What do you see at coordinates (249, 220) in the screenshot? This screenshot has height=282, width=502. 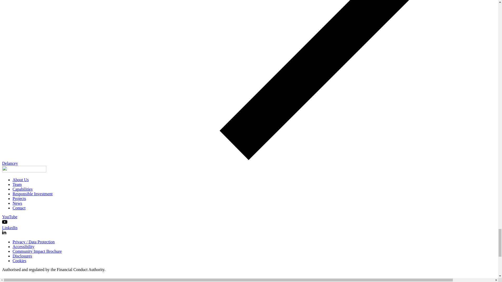 I see `YouTube` at bounding box center [249, 220].